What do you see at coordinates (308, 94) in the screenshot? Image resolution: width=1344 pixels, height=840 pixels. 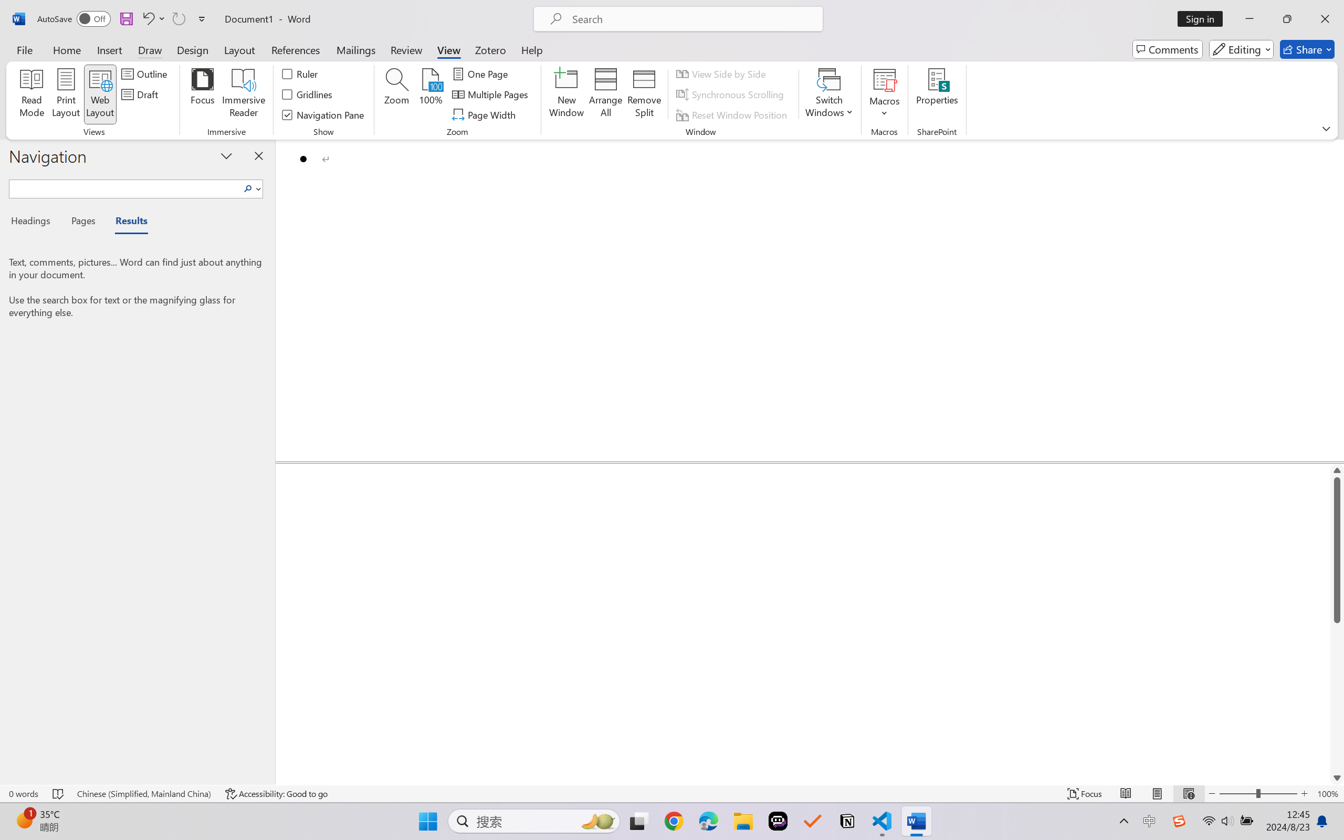 I see `Gridlines` at bounding box center [308, 94].